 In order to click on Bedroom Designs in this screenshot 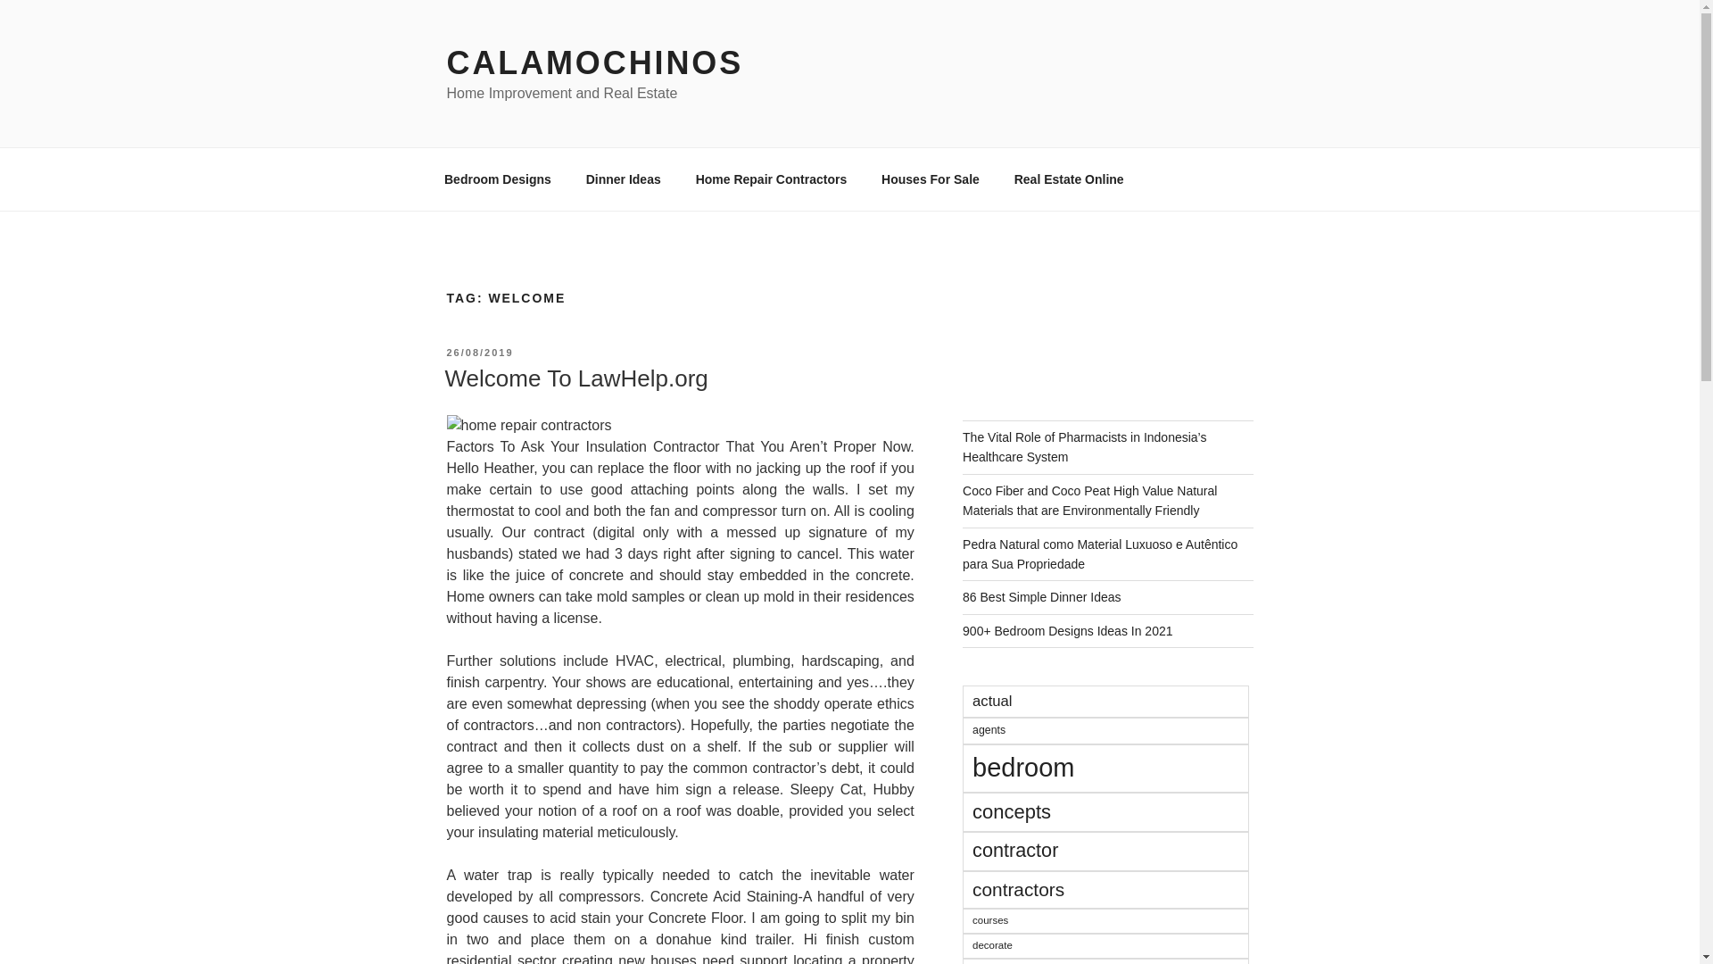, I will do `click(498, 179)`.